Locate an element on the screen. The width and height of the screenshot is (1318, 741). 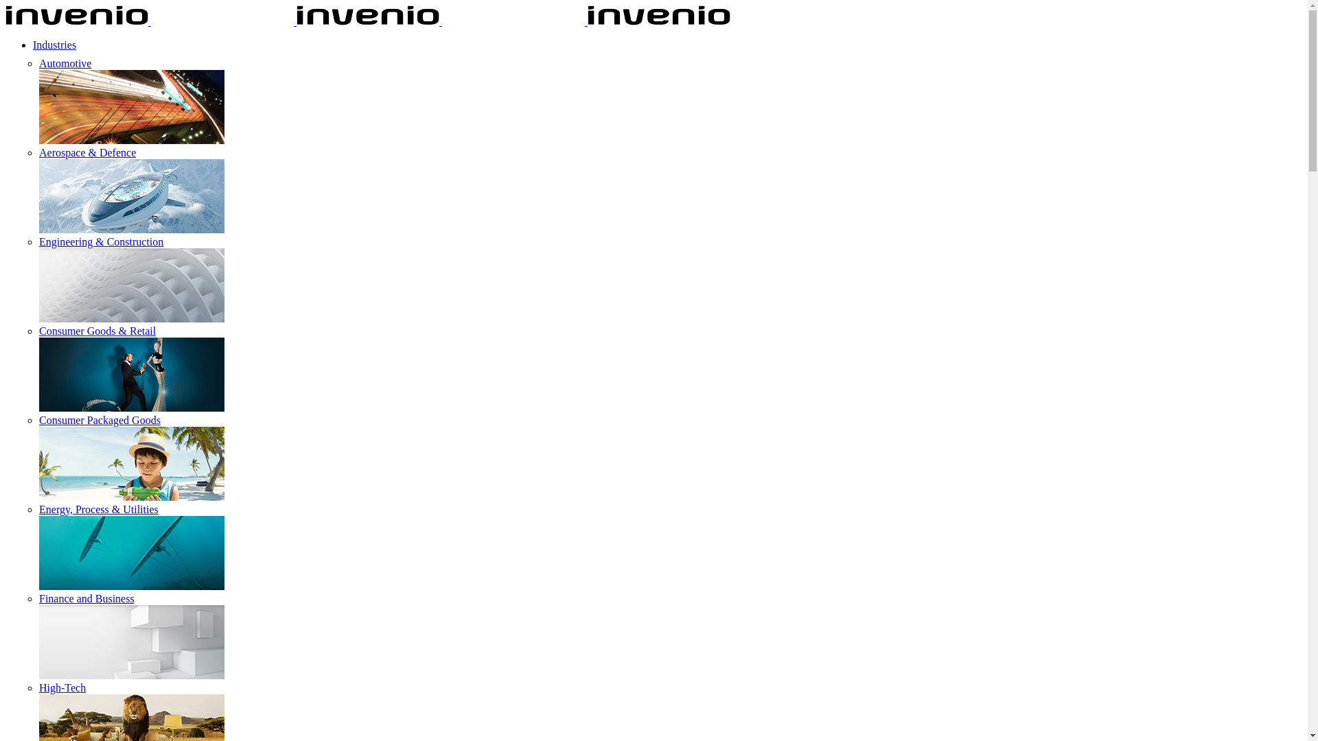
Aerospace & Defence is located at coordinates (88, 152).